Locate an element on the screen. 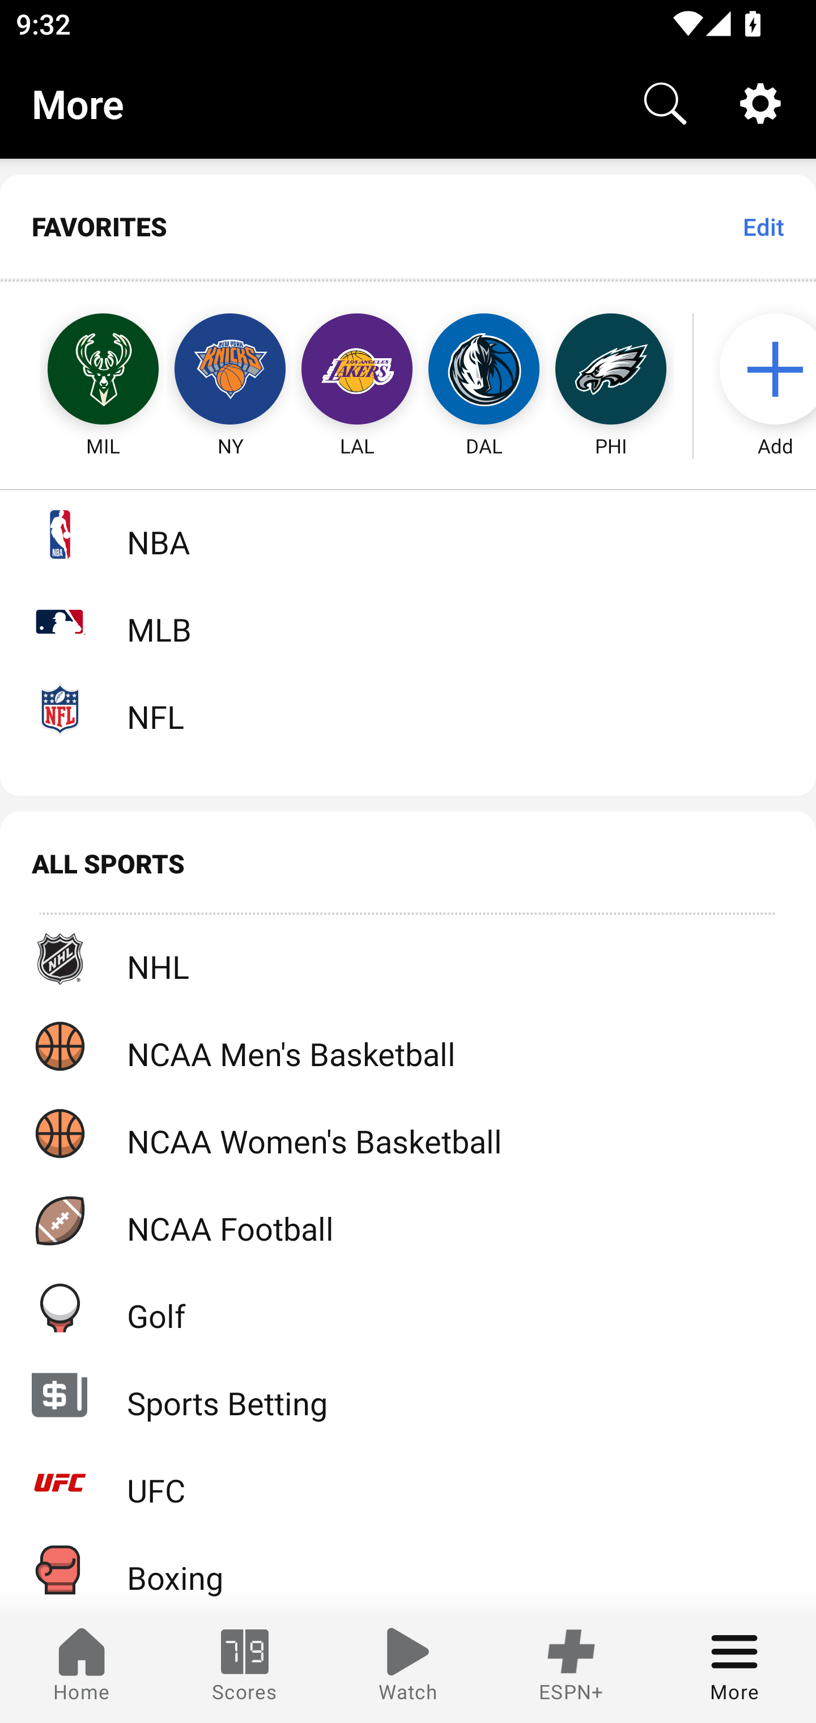   Add is located at coordinates (764, 370).